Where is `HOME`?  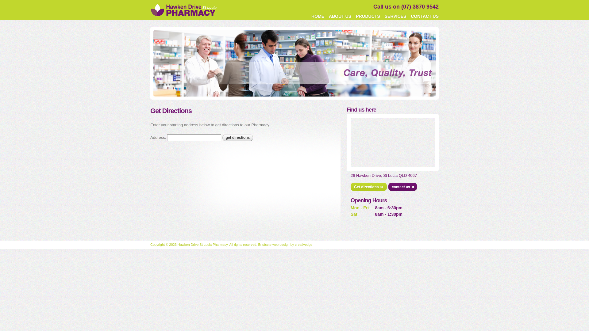
HOME is located at coordinates (318, 16).